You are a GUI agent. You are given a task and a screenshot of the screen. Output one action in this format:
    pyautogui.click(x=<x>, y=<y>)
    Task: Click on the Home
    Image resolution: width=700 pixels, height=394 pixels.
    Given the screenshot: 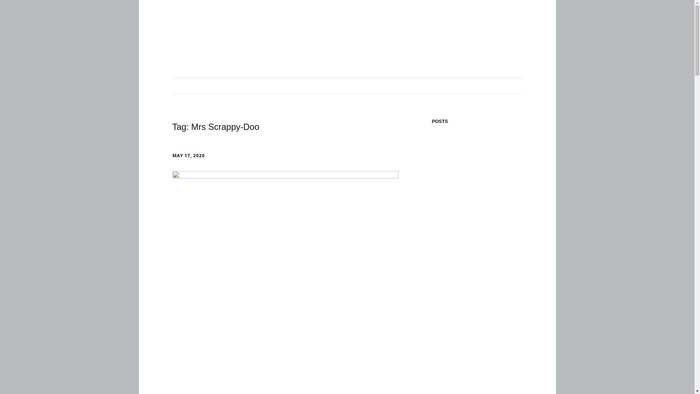 What is the action you would take?
    pyautogui.click(x=185, y=86)
    